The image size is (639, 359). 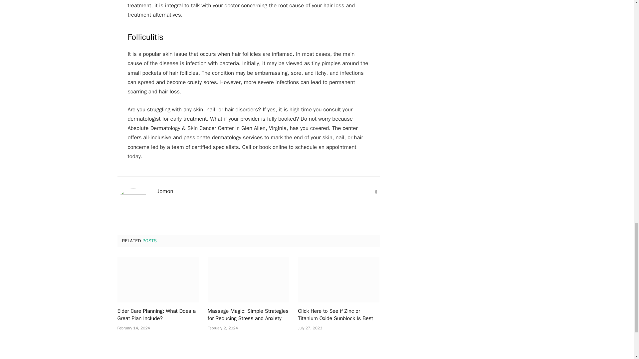 What do you see at coordinates (158, 315) in the screenshot?
I see `Elder Care Planning: What Does a Great Plan Include?` at bounding box center [158, 315].